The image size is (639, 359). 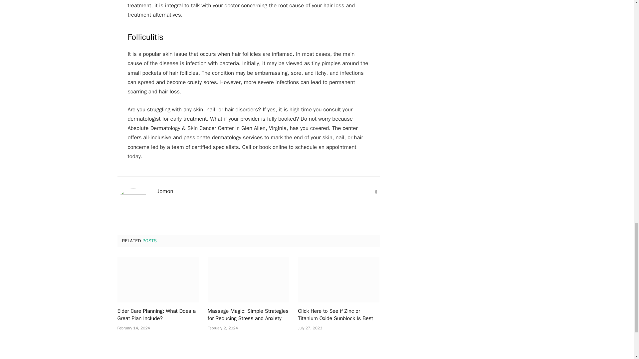 What do you see at coordinates (158, 315) in the screenshot?
I see `Elder Care Planning: What Does a Great Plan Include?` at bounding box center [158, 315].